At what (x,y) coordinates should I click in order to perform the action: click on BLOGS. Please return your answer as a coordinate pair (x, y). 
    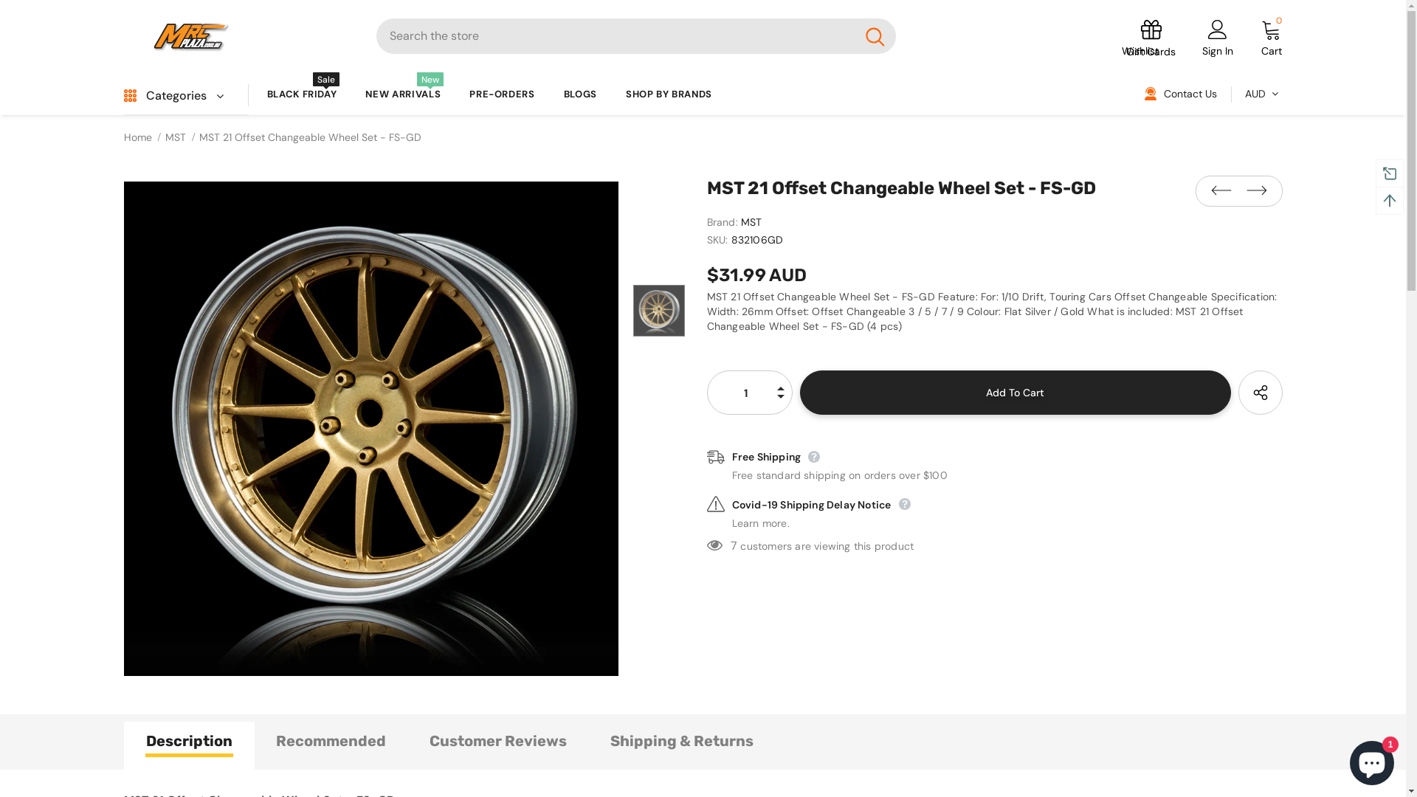
    Looking at the image, I should click on (580, 93).